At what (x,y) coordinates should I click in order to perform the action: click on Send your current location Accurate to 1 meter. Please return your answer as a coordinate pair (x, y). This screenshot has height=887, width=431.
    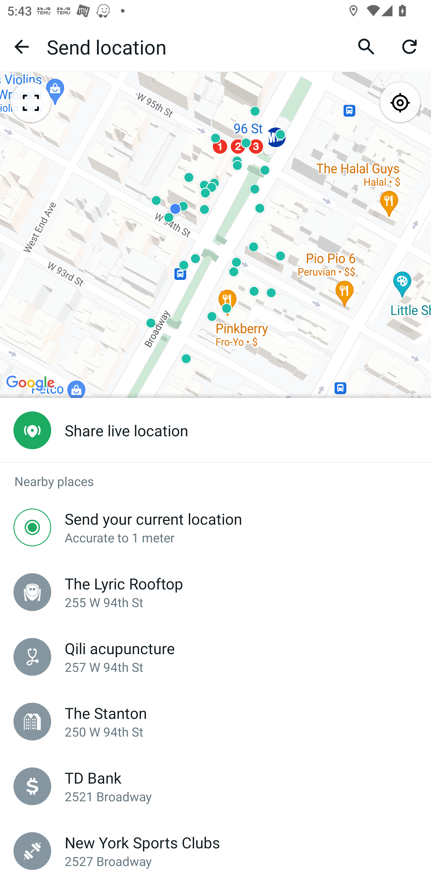
    Looking at the image, I should click on (215, 527).